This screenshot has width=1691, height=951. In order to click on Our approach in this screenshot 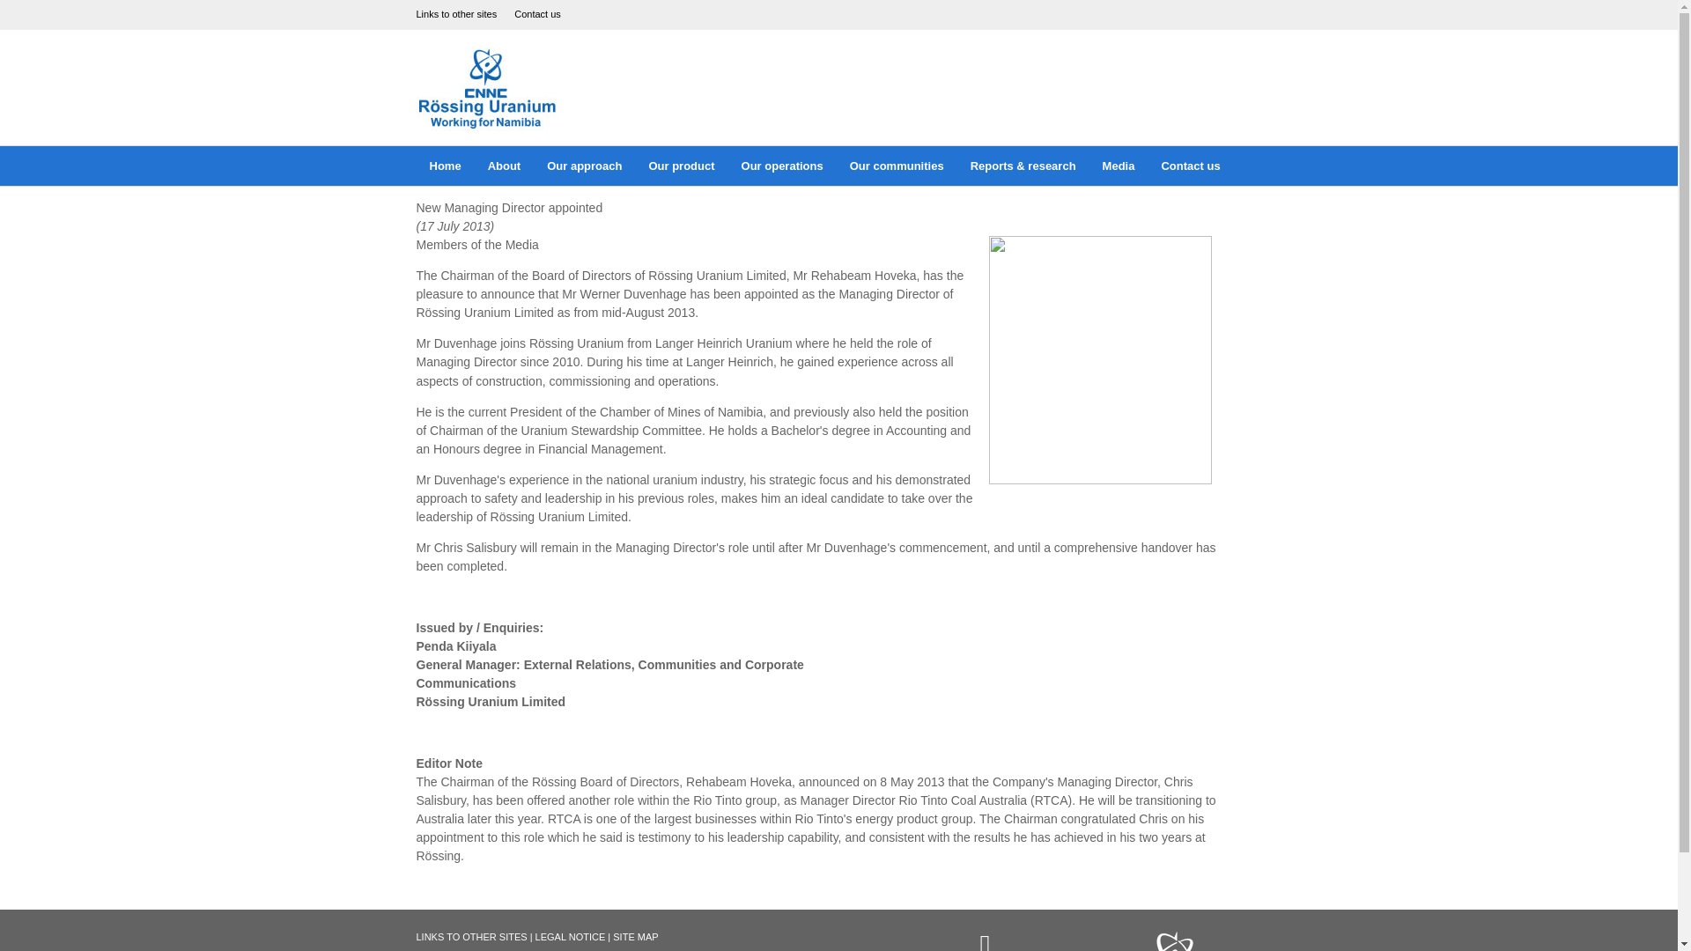, I will do `click(585, 166)`.